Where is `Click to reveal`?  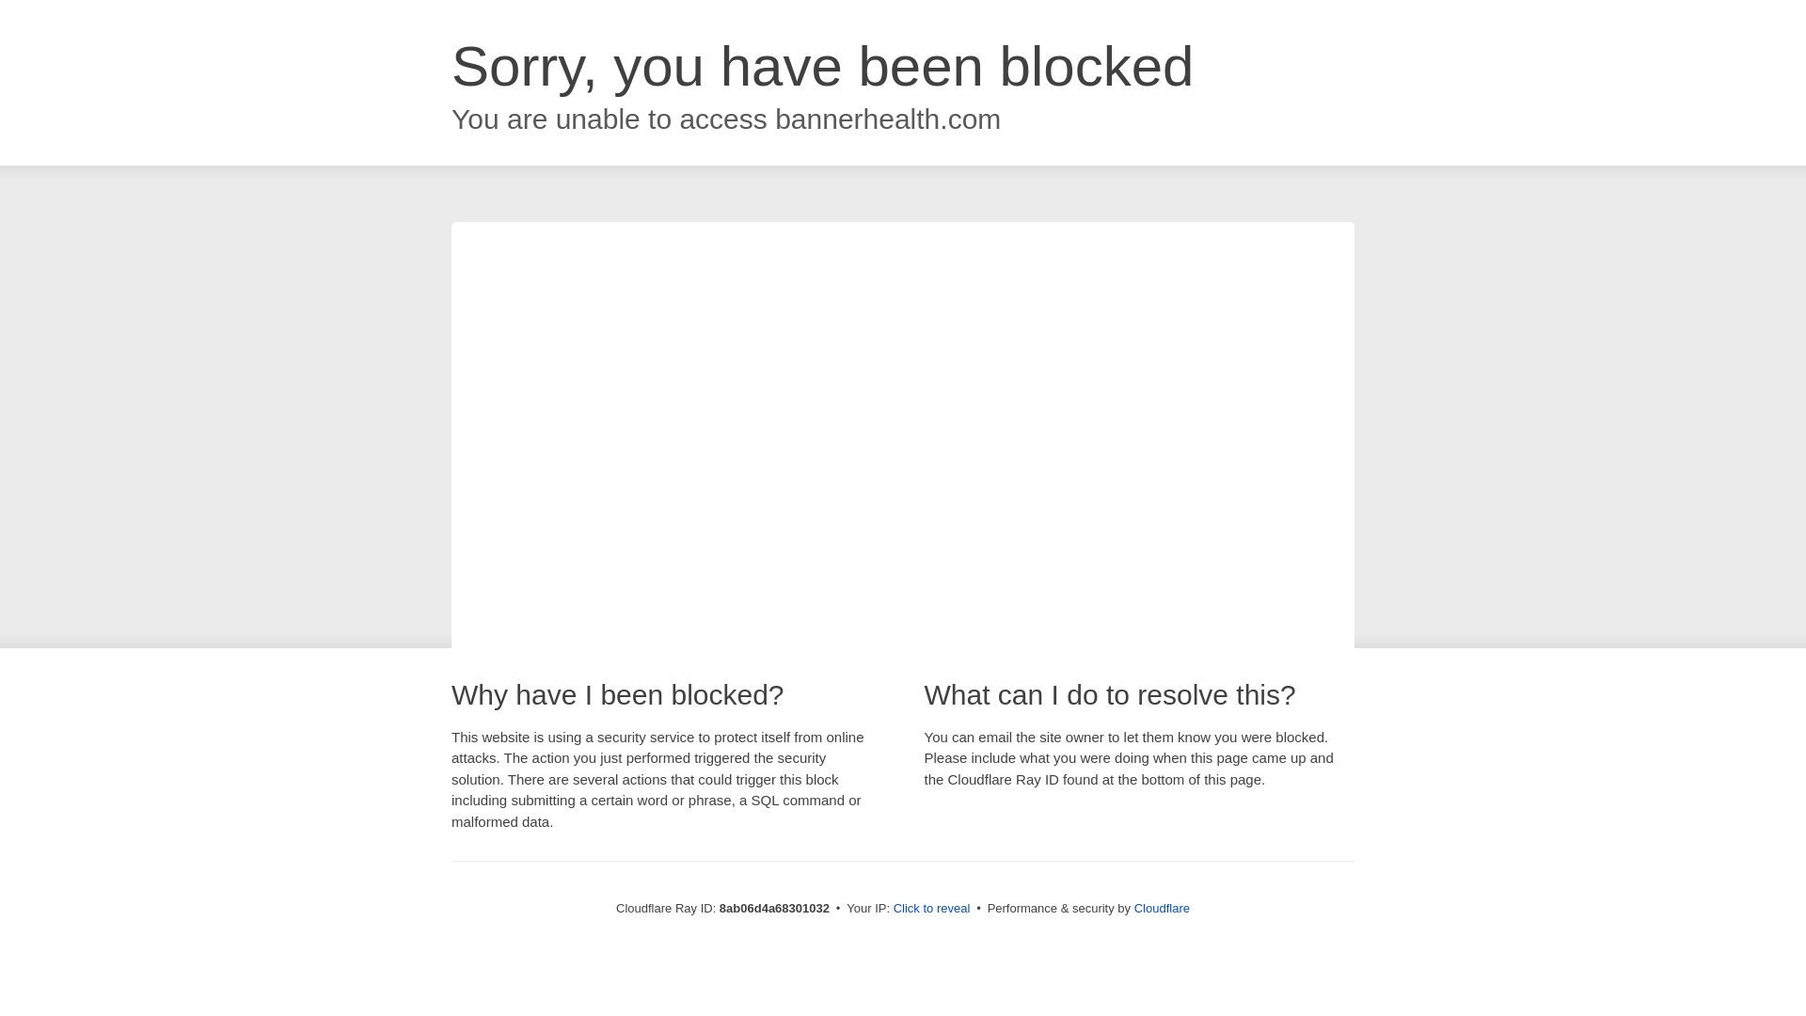
Click to reveal is located at coordinates (932, 909).